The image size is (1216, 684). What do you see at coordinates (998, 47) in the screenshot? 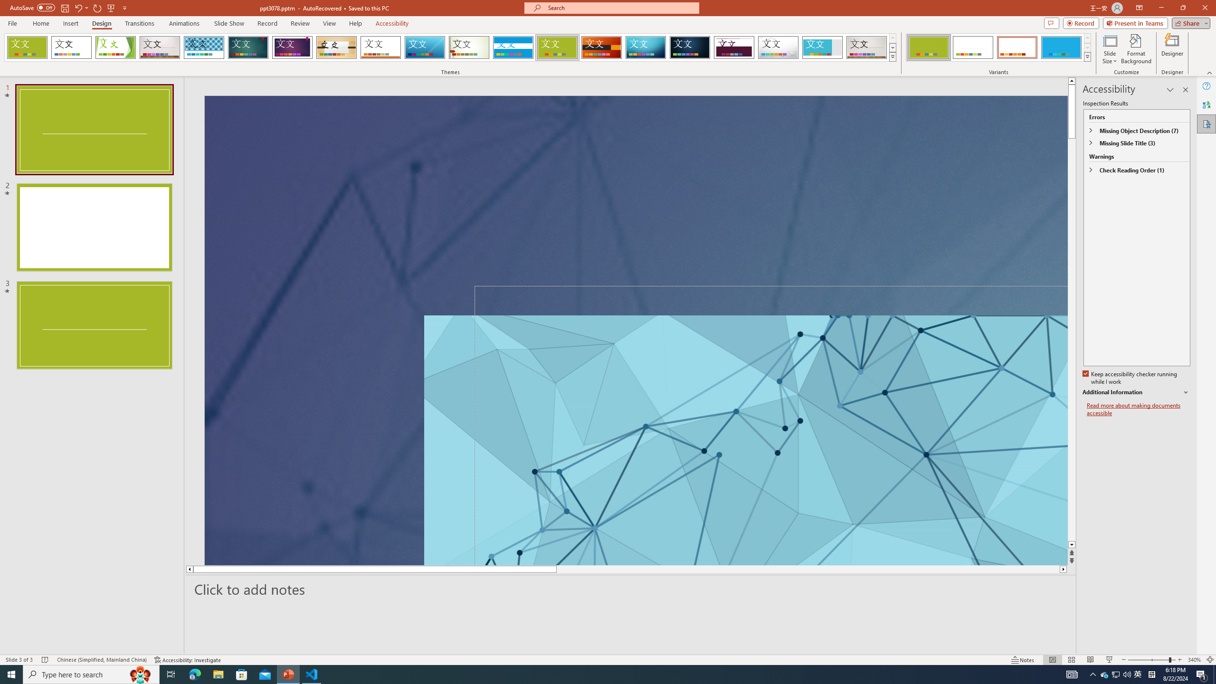
I see `AutomationID: ThemeVariantsGallery` at bounding box center [998, 47].